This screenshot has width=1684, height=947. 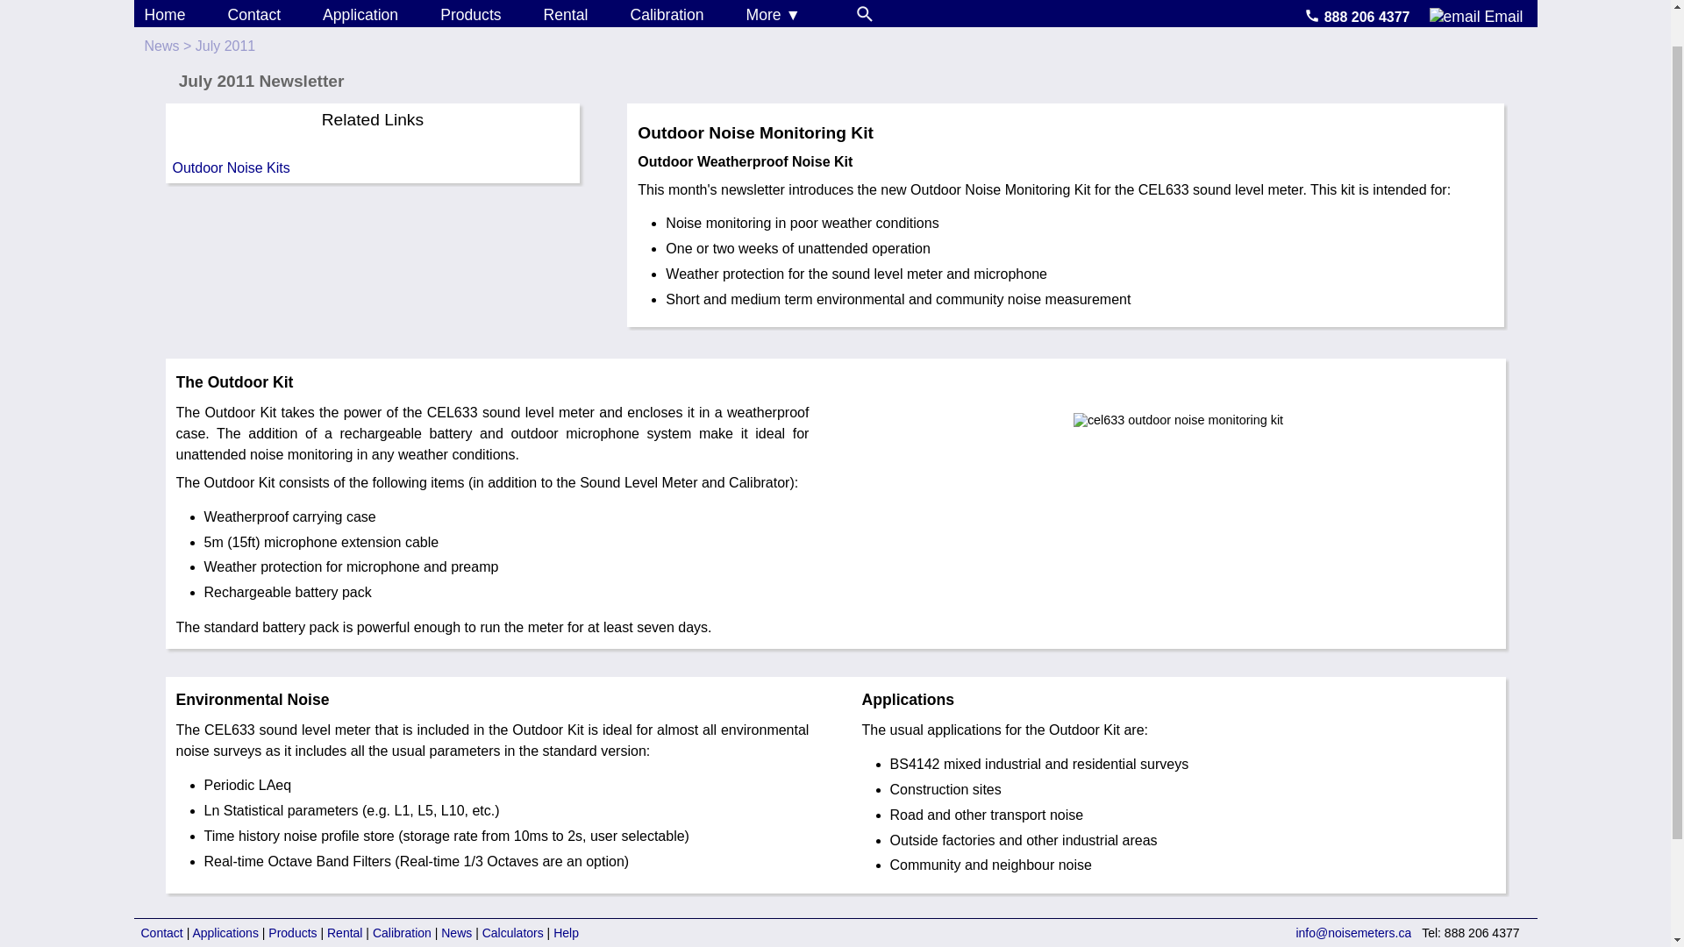 I want to click on Calculators, so click(x=512, y=933).